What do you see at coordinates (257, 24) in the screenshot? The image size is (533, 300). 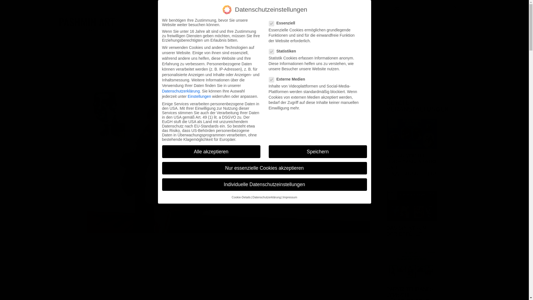 I see `Veranstaltungstermine` at bounding box center [257, 24].